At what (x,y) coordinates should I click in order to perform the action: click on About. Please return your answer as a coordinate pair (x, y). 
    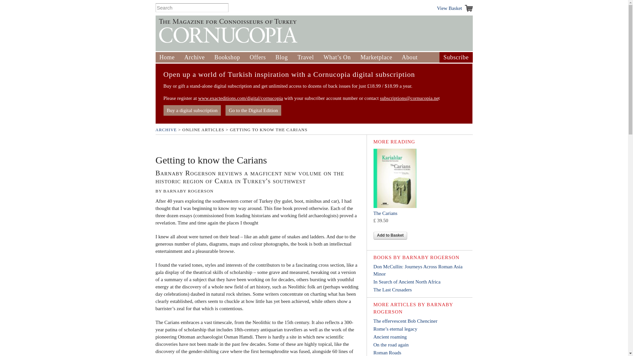
    Looking at the image, I should click on (410, 57).